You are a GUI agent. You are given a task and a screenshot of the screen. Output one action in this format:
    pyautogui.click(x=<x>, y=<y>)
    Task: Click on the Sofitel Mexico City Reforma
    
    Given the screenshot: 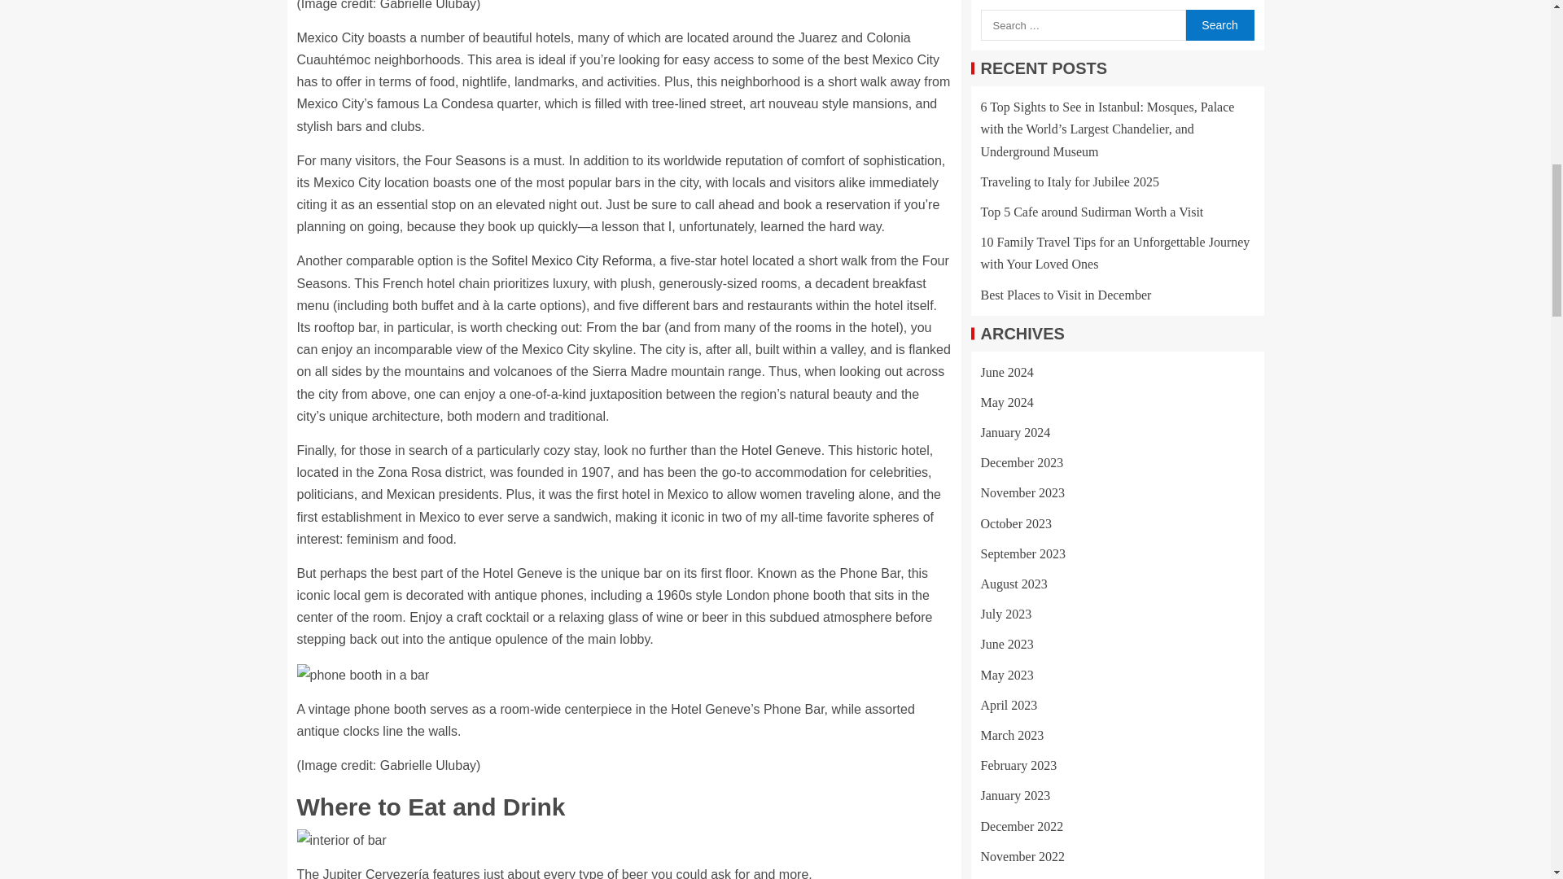 What is the action you would take?
    pyautogui.click(x=571, y=260)
    